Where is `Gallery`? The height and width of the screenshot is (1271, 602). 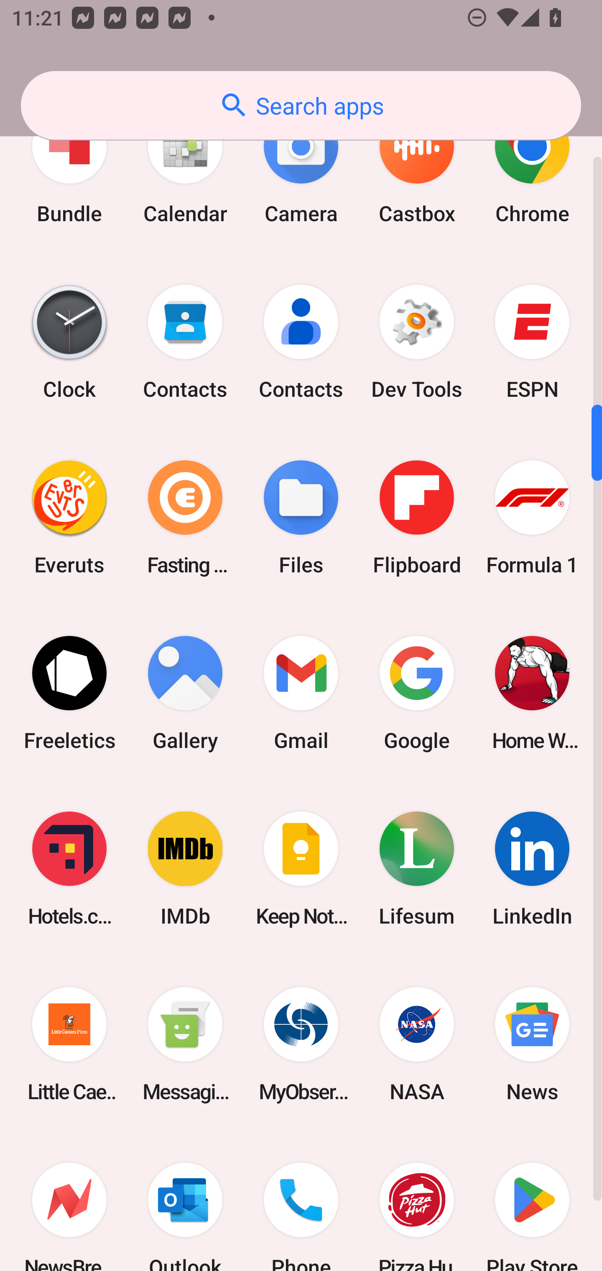 Gallery is located at coordinates (185, 692).